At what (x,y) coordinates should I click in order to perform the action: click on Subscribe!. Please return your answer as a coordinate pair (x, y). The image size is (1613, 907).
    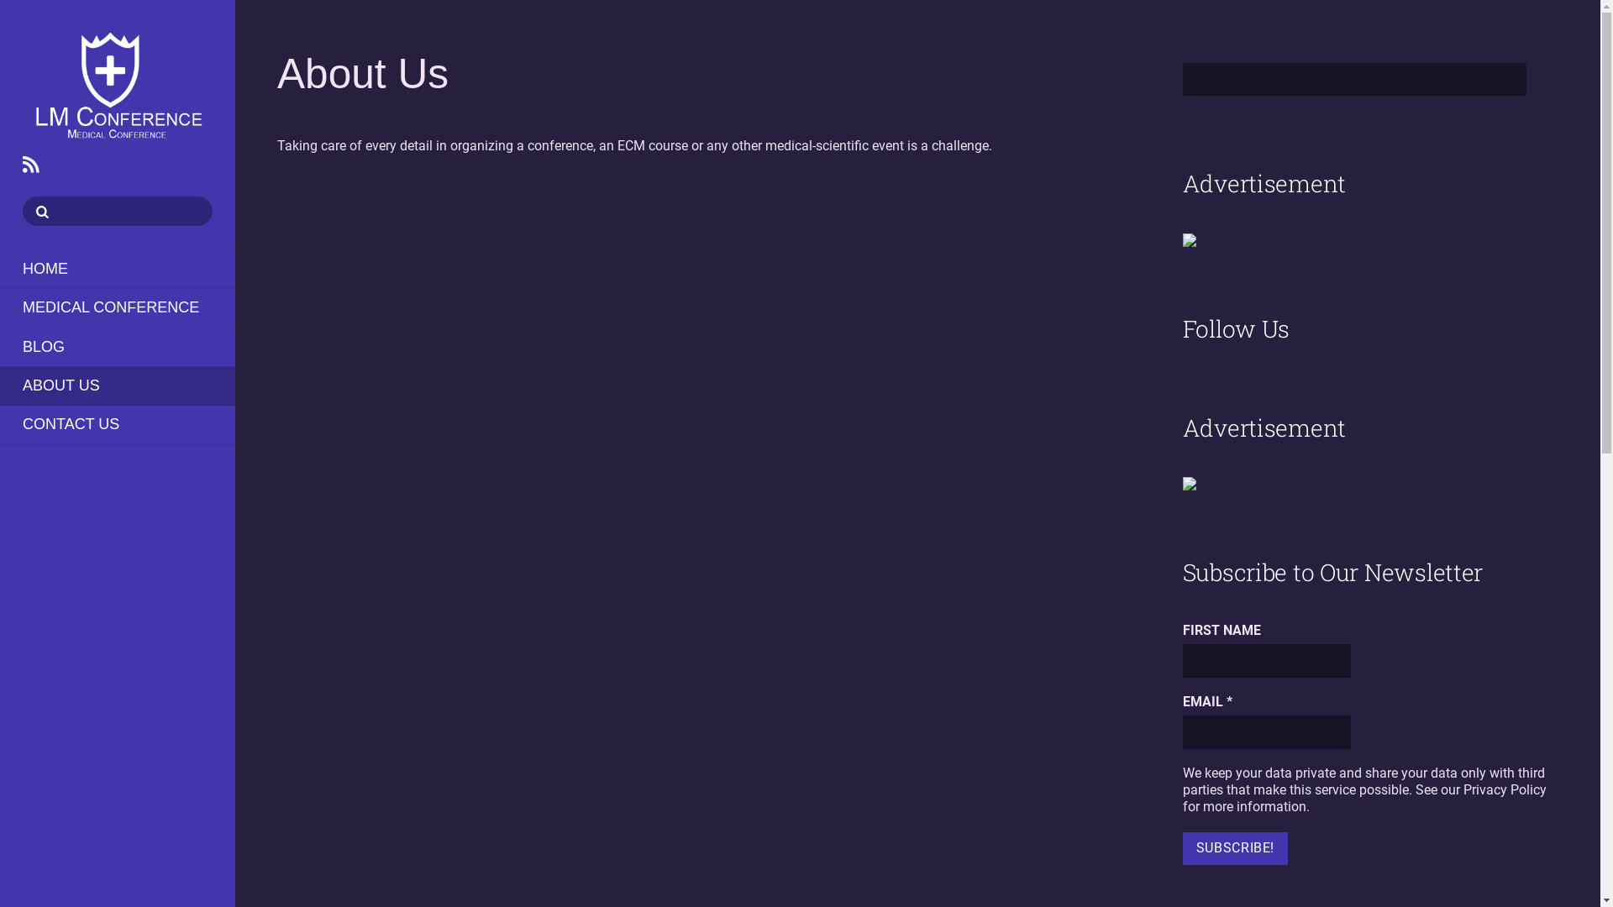
    Looking at the image, I should click on (1235, 849).